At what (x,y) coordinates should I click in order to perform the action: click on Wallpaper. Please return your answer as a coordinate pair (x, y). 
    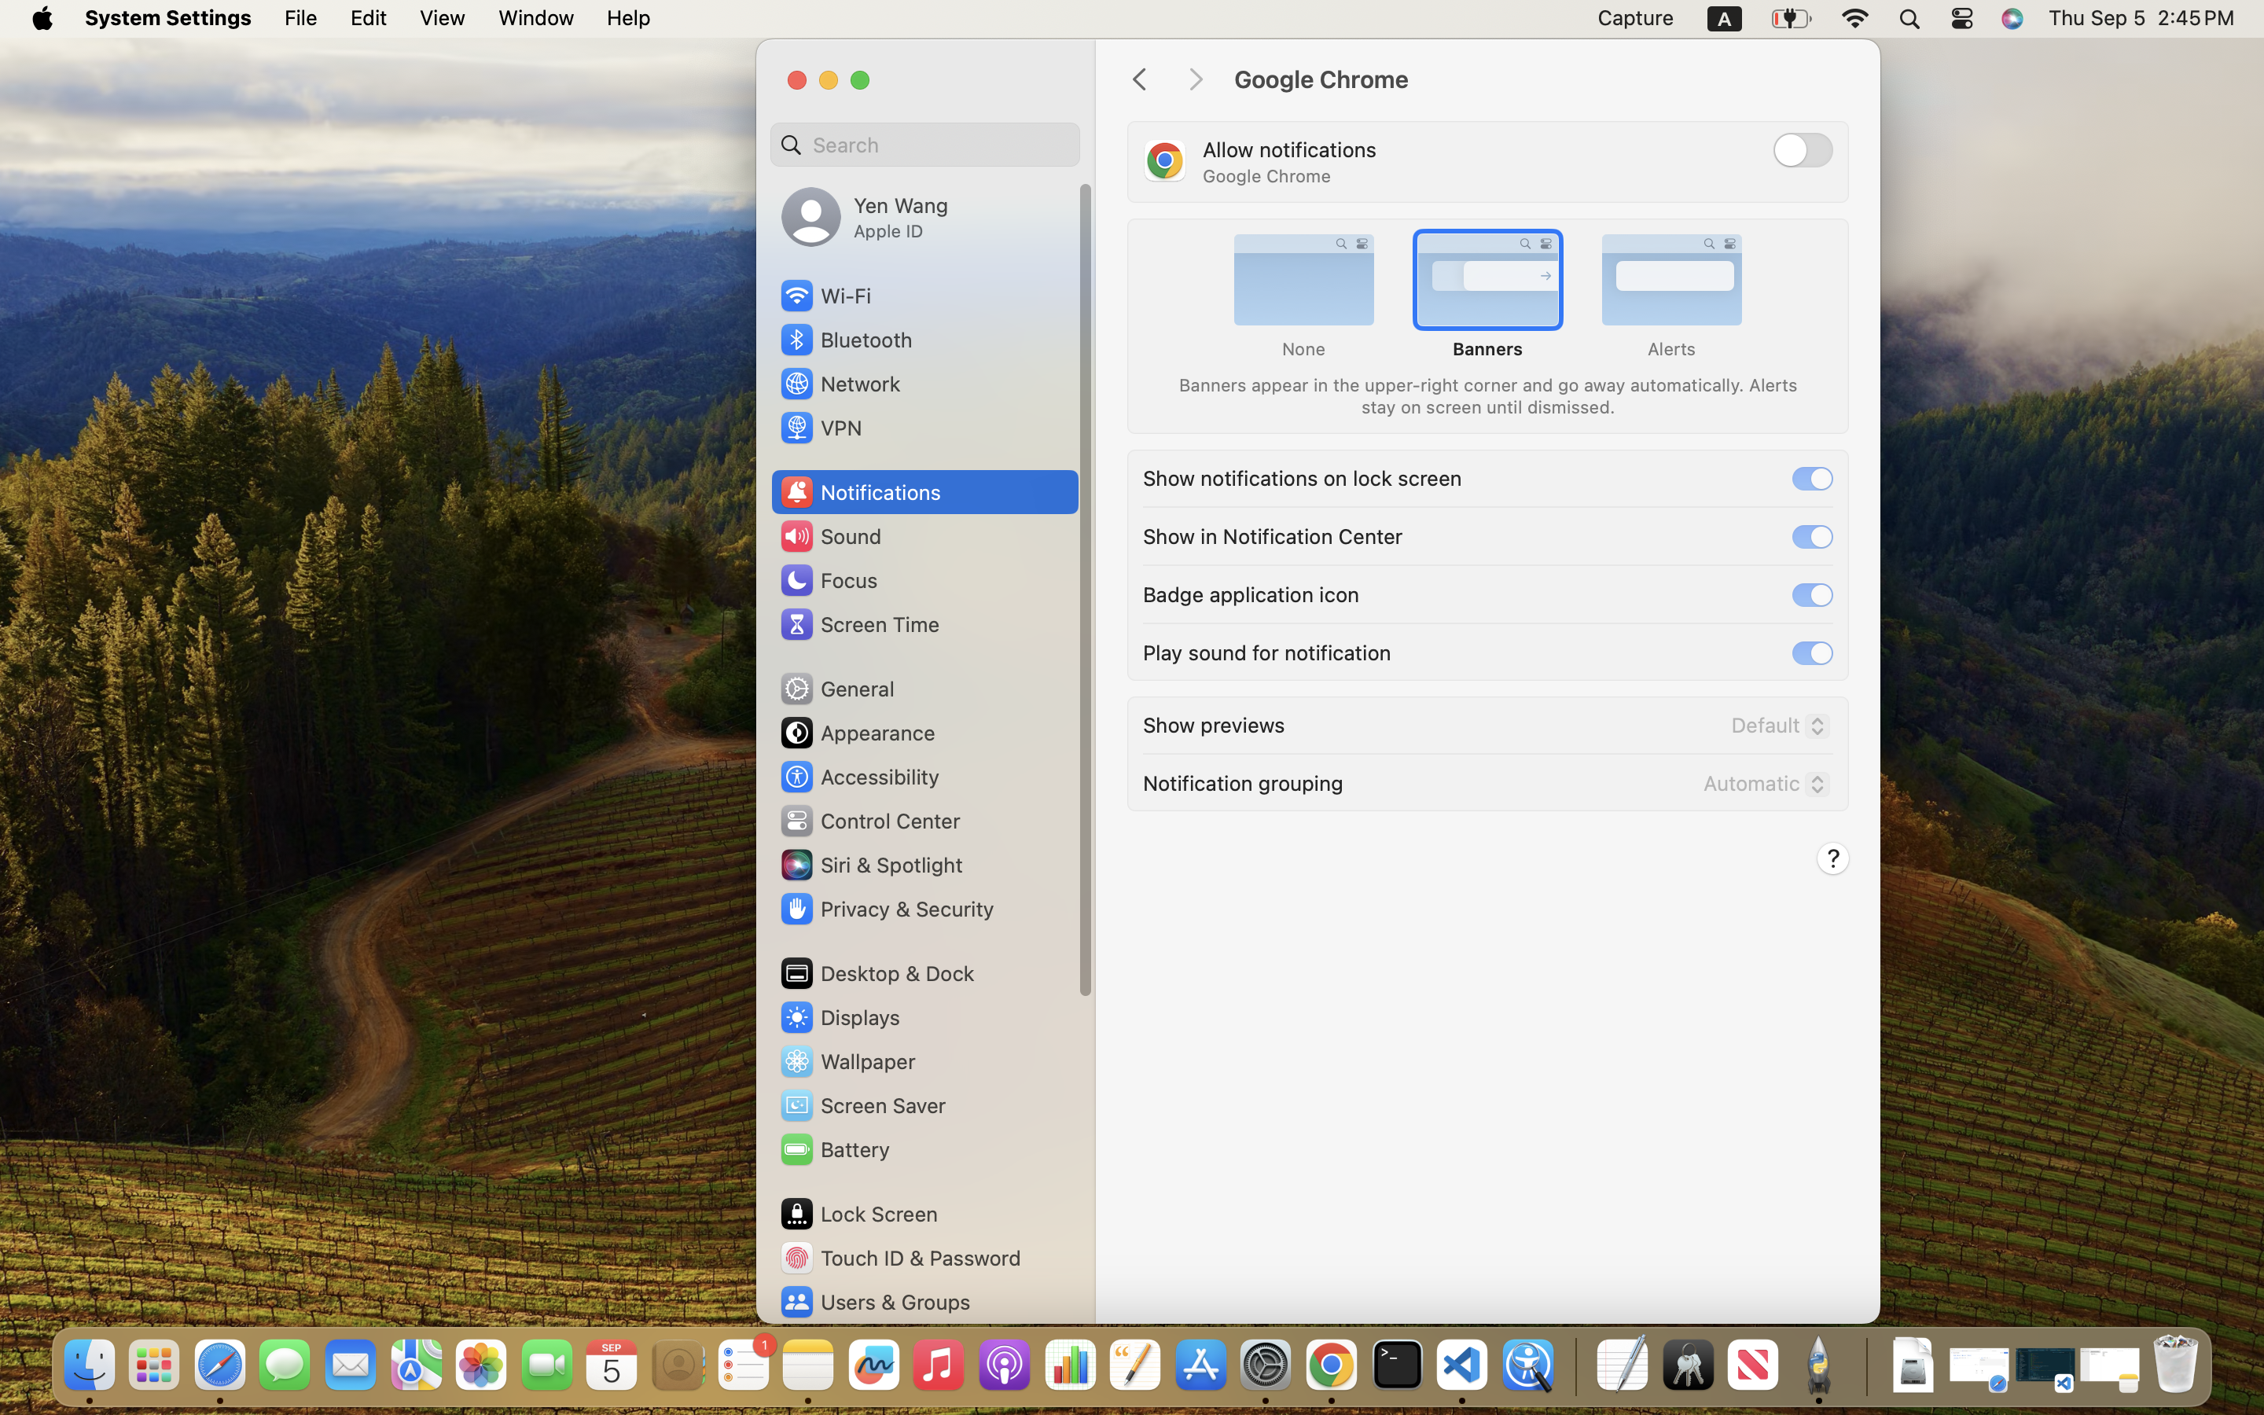
    Looking at the image, I should click on (847, 1061).